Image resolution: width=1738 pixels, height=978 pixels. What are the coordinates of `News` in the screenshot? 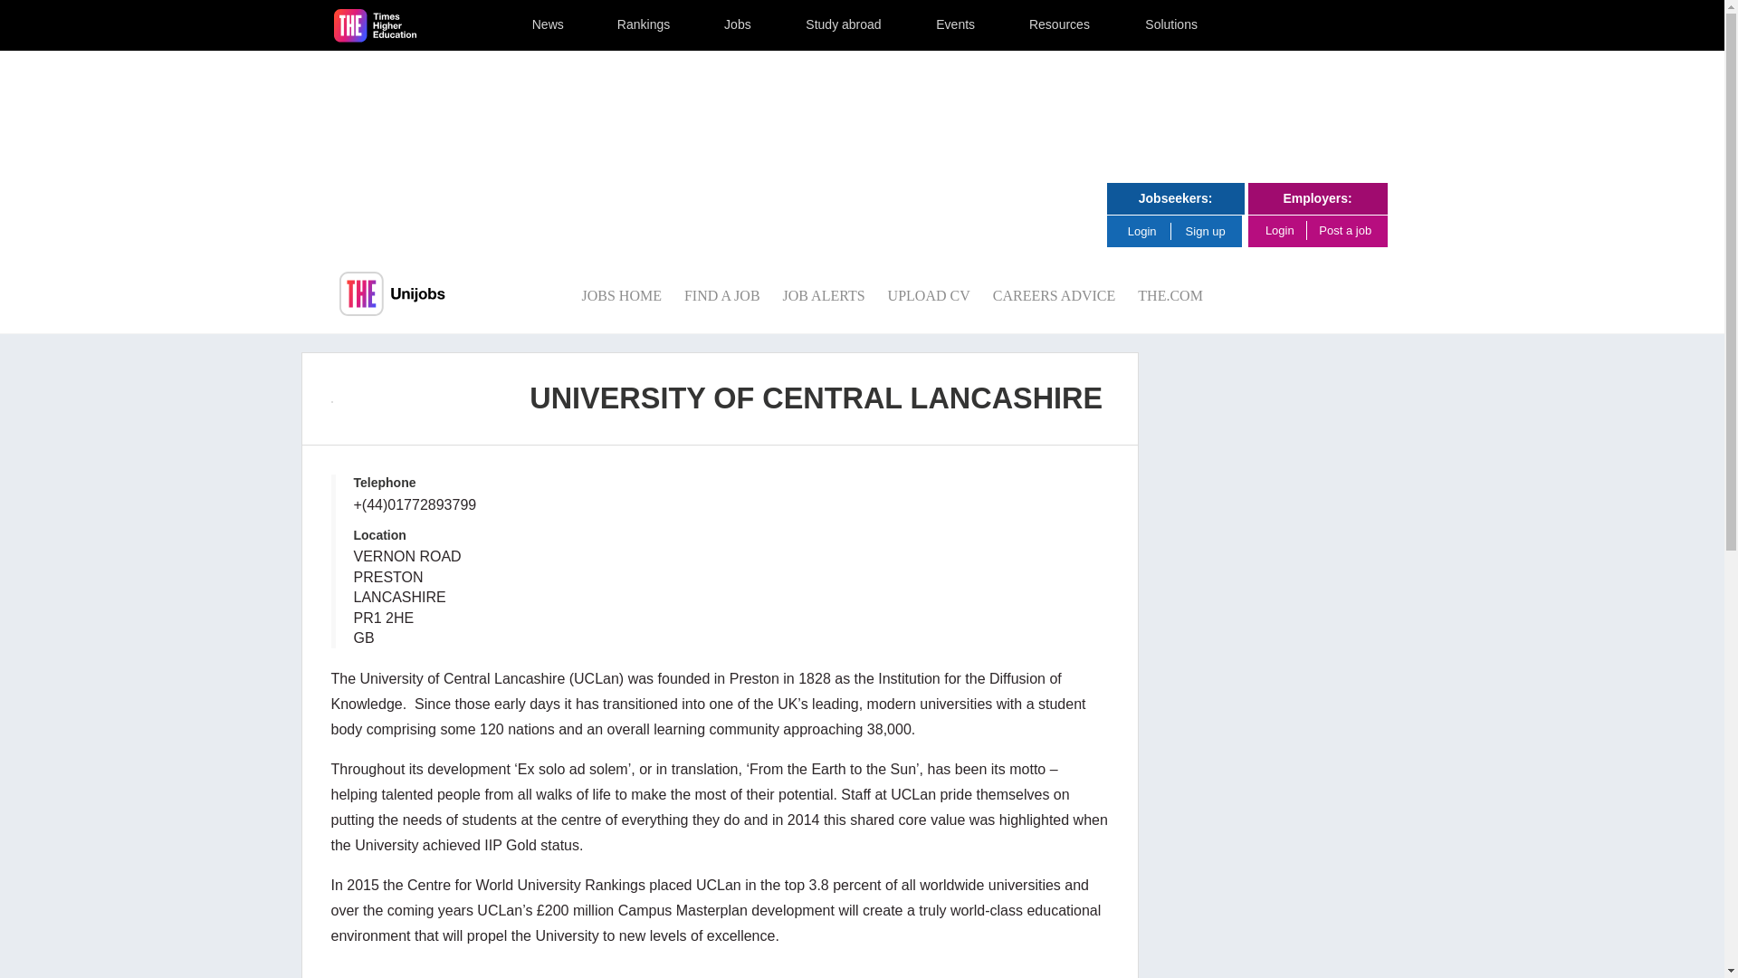 It's located at (548, 25).